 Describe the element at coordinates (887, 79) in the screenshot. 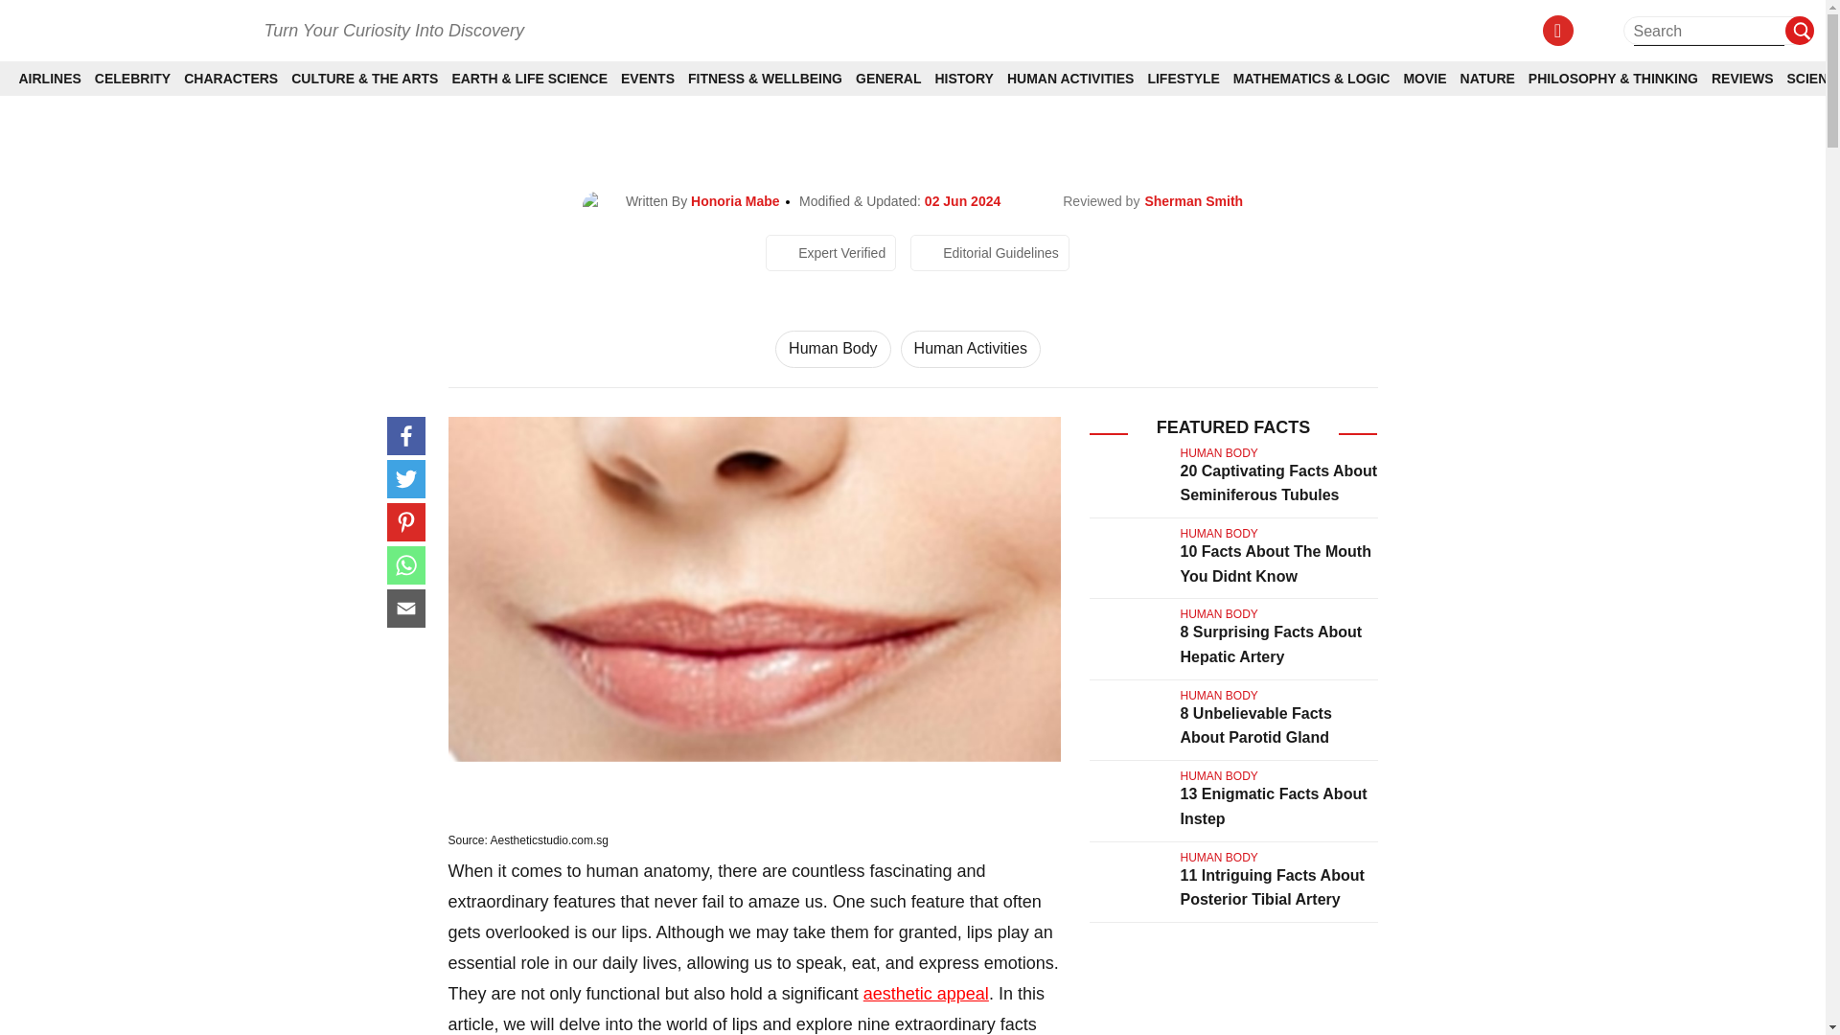

I see `GENERAL` at that location.